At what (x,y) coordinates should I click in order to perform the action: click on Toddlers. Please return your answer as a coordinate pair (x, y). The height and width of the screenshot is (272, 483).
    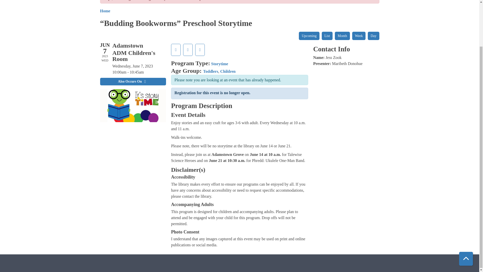
    Looking at the image, I should click on (211, 71).